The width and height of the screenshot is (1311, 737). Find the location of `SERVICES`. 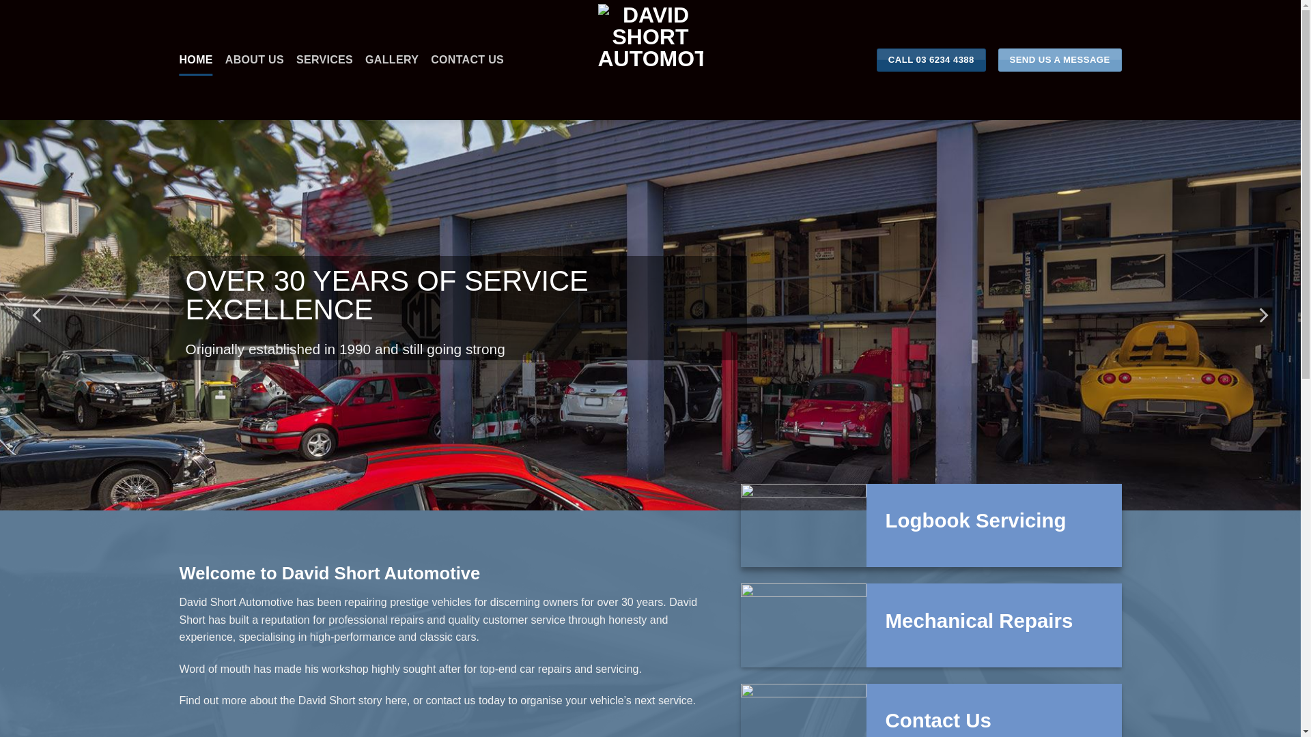

SERVICES is located at coordinates (325, 60).